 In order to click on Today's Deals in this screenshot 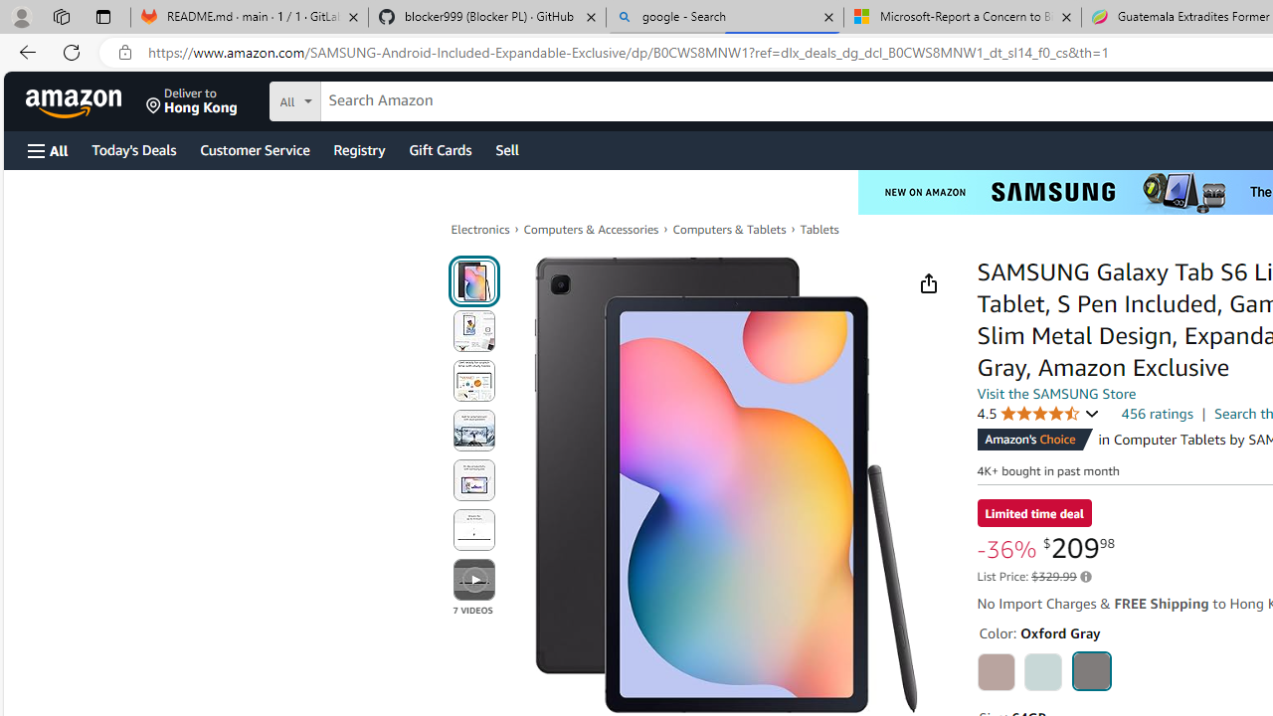, I will do `click(133, 149)`.